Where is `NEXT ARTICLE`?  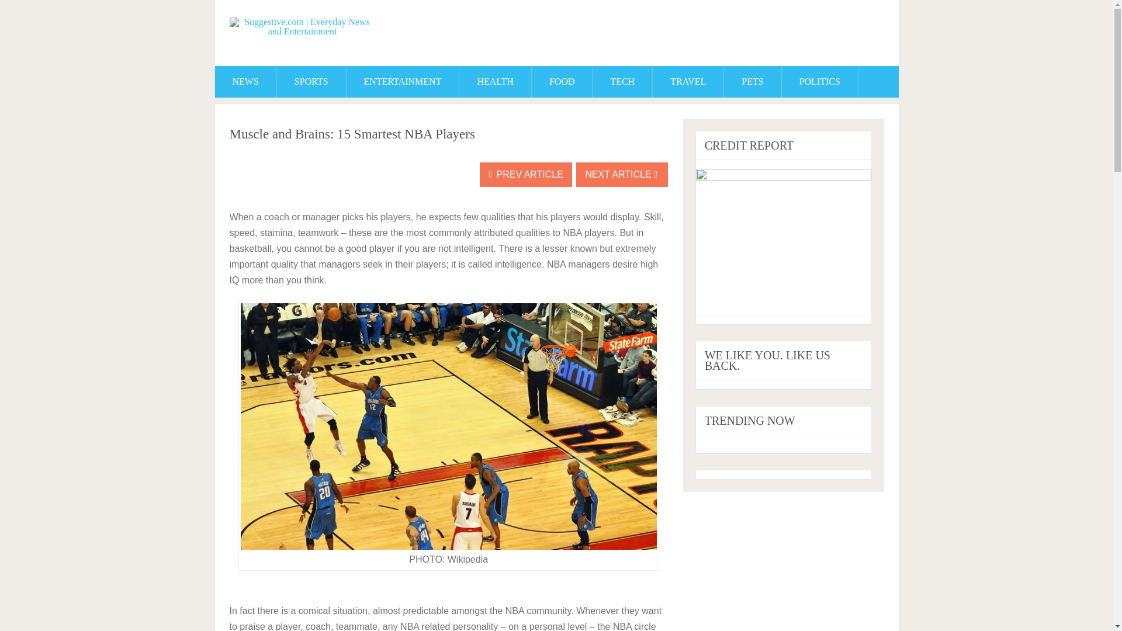
NEXT ARTICLE is located at coordinates (622, 174).